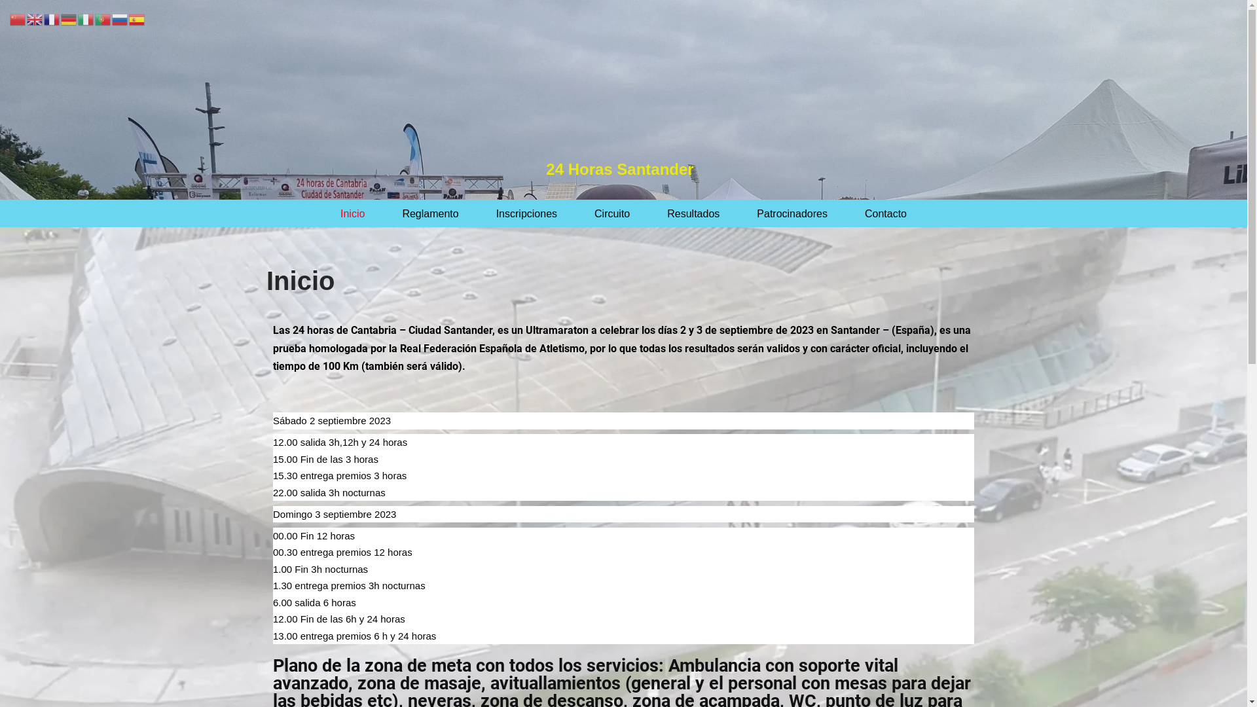 The height and width of the screenshot is (707, 1257). What do you see at coordinates (792, 213) in the screenshot?
I see `Patrocinadores` at bounding box center [792, 213].